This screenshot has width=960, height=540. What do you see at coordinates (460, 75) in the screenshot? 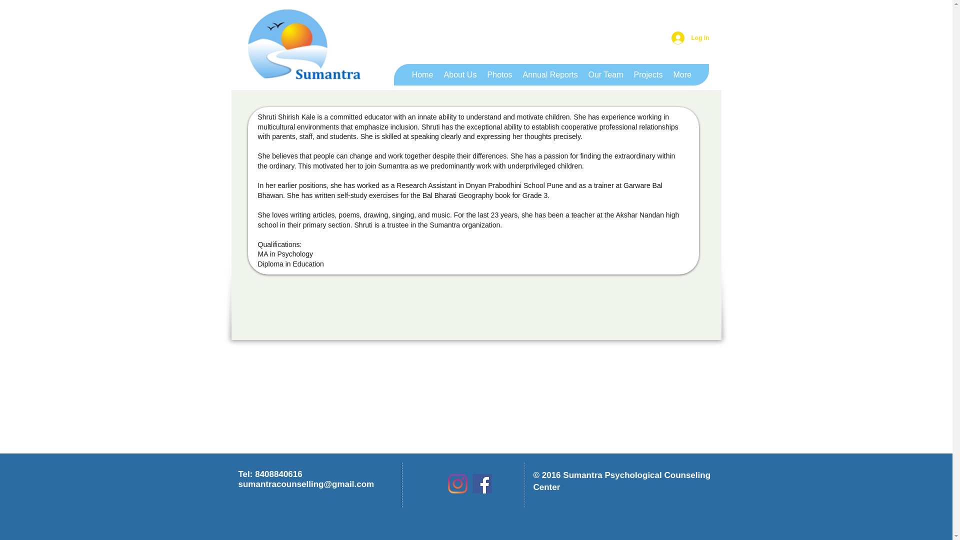
I see `About Us` at bounding box center [460, 75].